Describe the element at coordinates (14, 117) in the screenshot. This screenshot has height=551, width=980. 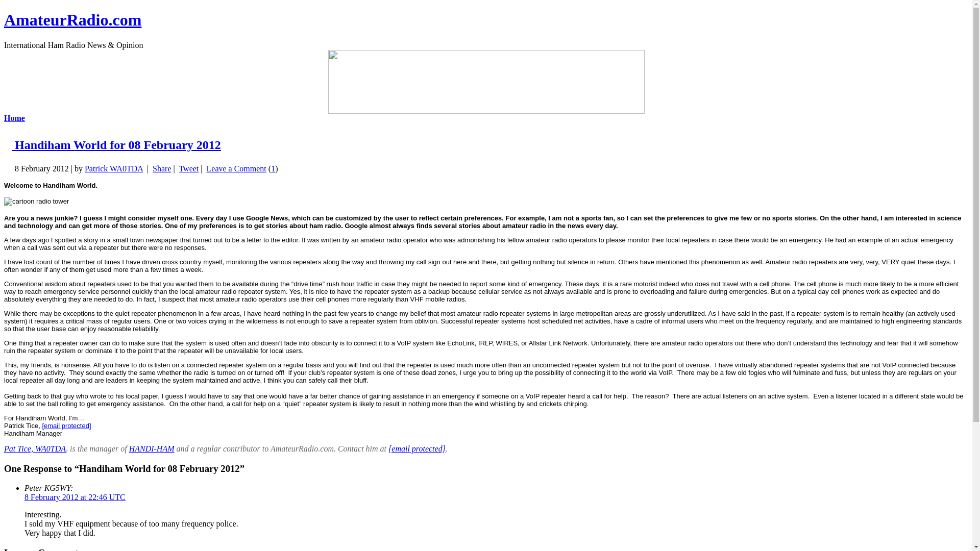
I see `Home` at that location.